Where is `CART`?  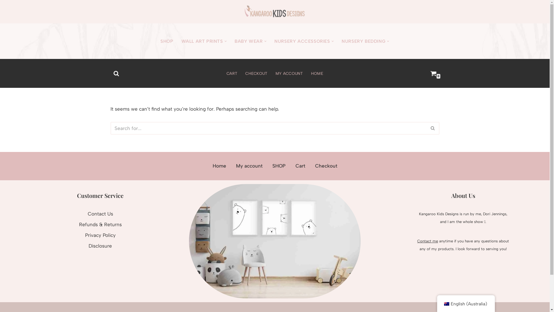 CART is located at coordinates (232, 73).